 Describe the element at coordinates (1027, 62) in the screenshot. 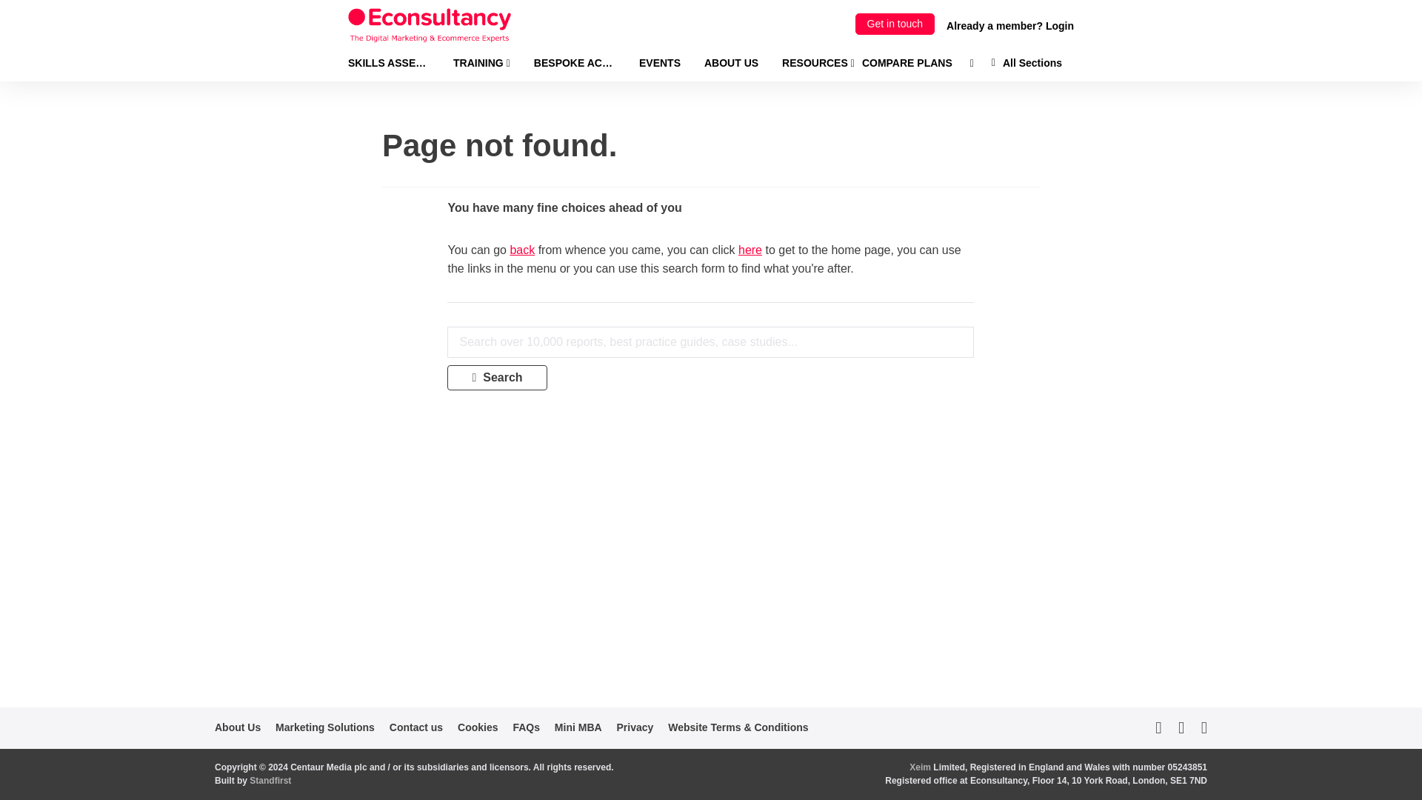

I see `All Sections` at that location.